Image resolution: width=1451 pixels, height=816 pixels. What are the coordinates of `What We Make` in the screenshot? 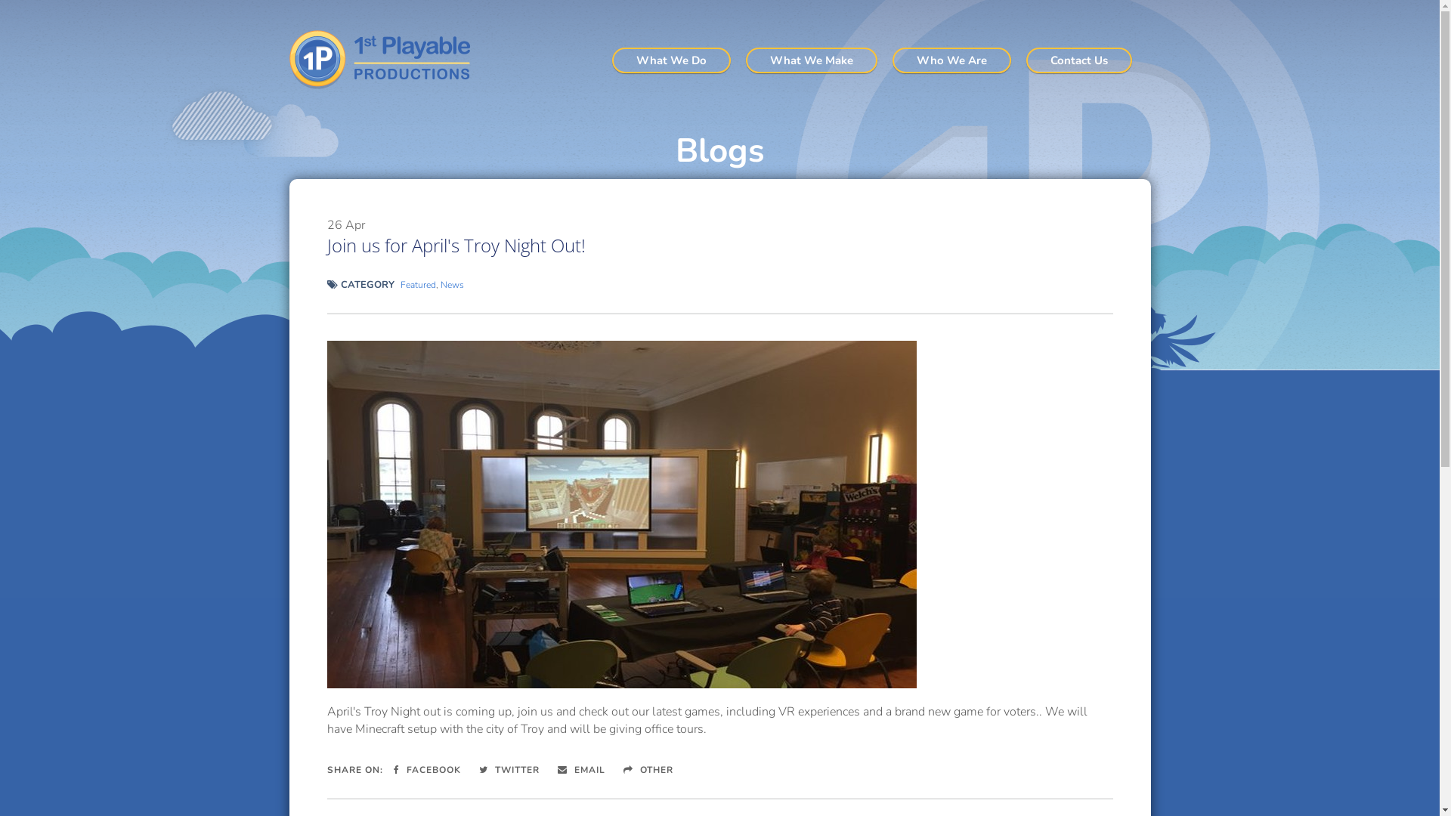 It's located at (811, 60).